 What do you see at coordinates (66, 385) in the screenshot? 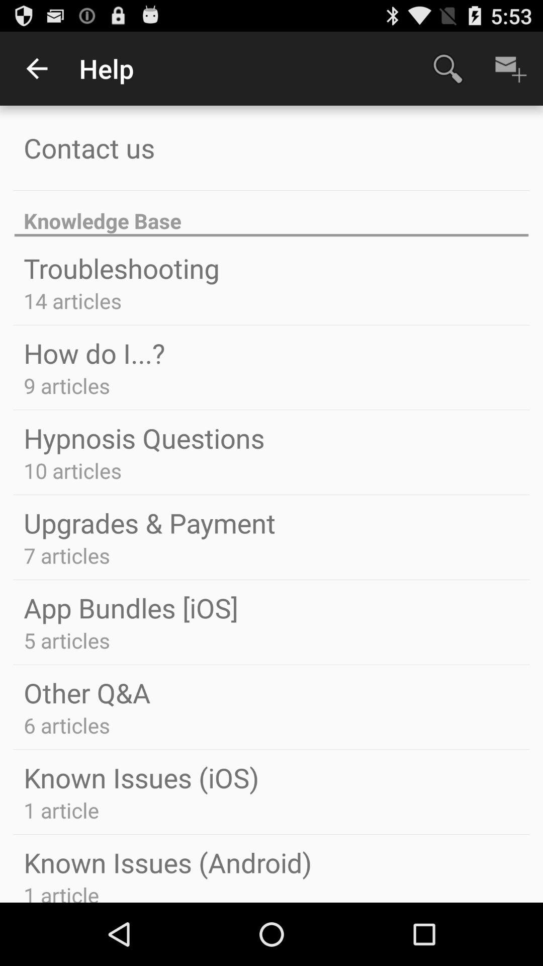
I see `tap item below the how do i...? item` at bounding box center [66, 385].